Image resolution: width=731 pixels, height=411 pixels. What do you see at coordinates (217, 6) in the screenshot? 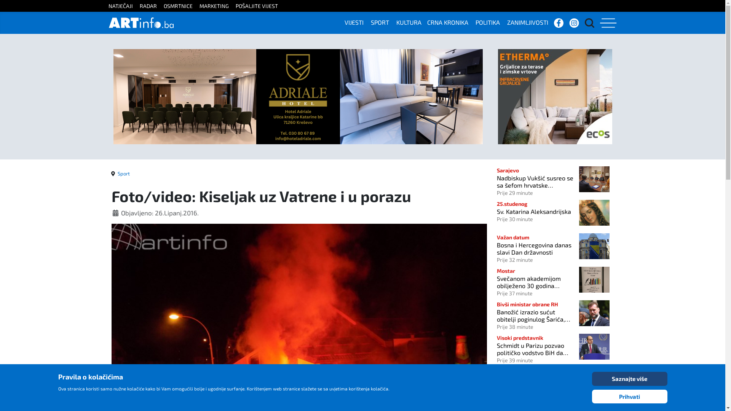
I see `MARKETING` at bounding box center [217, 6].